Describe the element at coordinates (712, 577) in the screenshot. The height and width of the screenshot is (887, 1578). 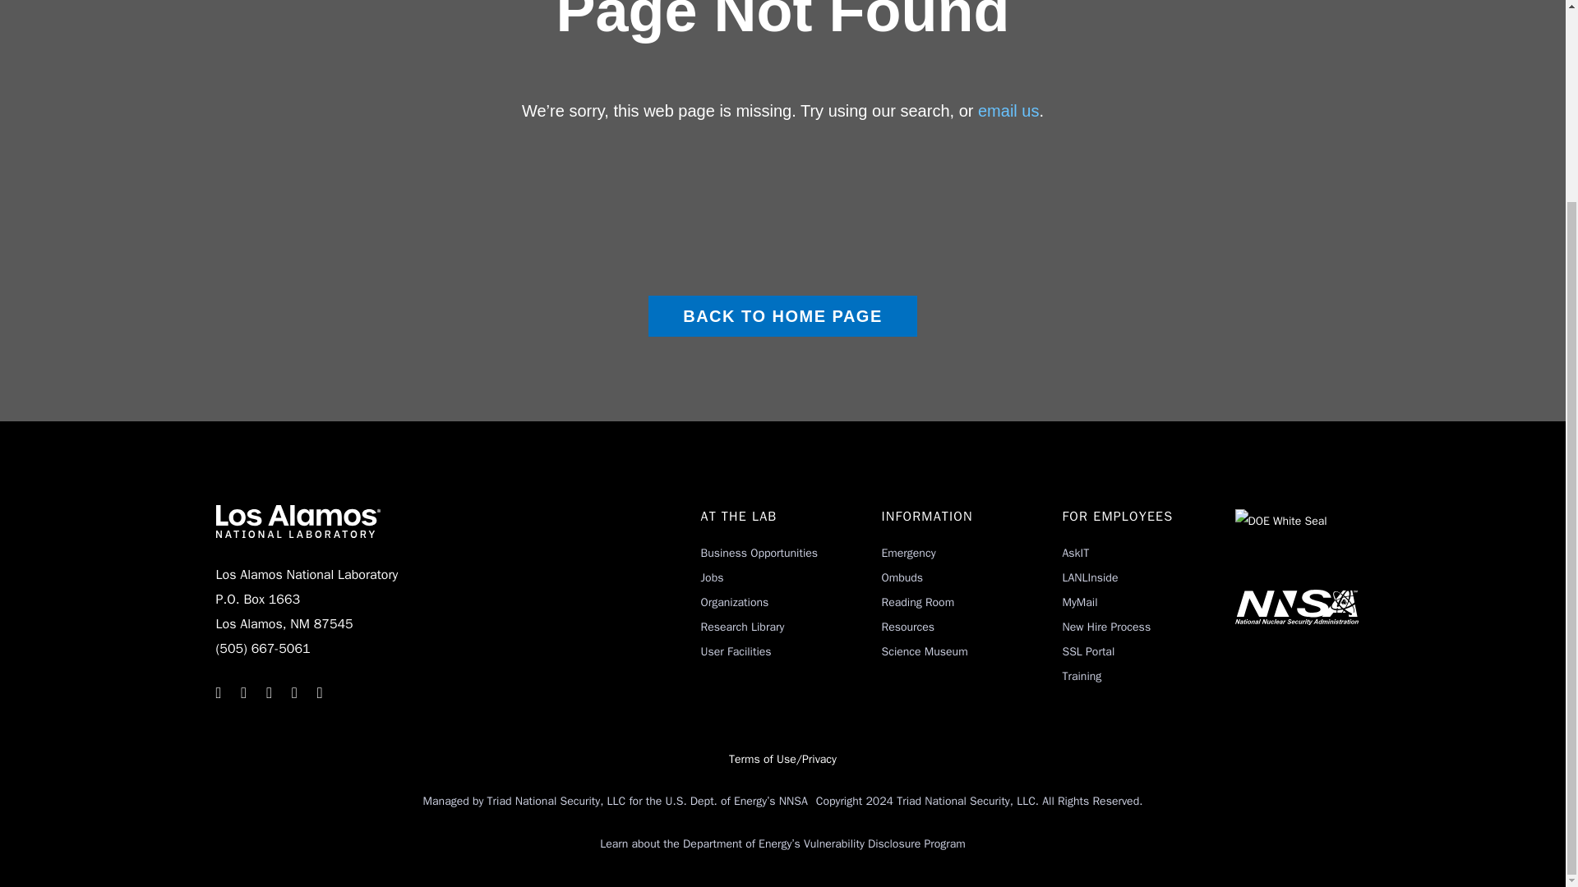
I see `Jobs` at that location.